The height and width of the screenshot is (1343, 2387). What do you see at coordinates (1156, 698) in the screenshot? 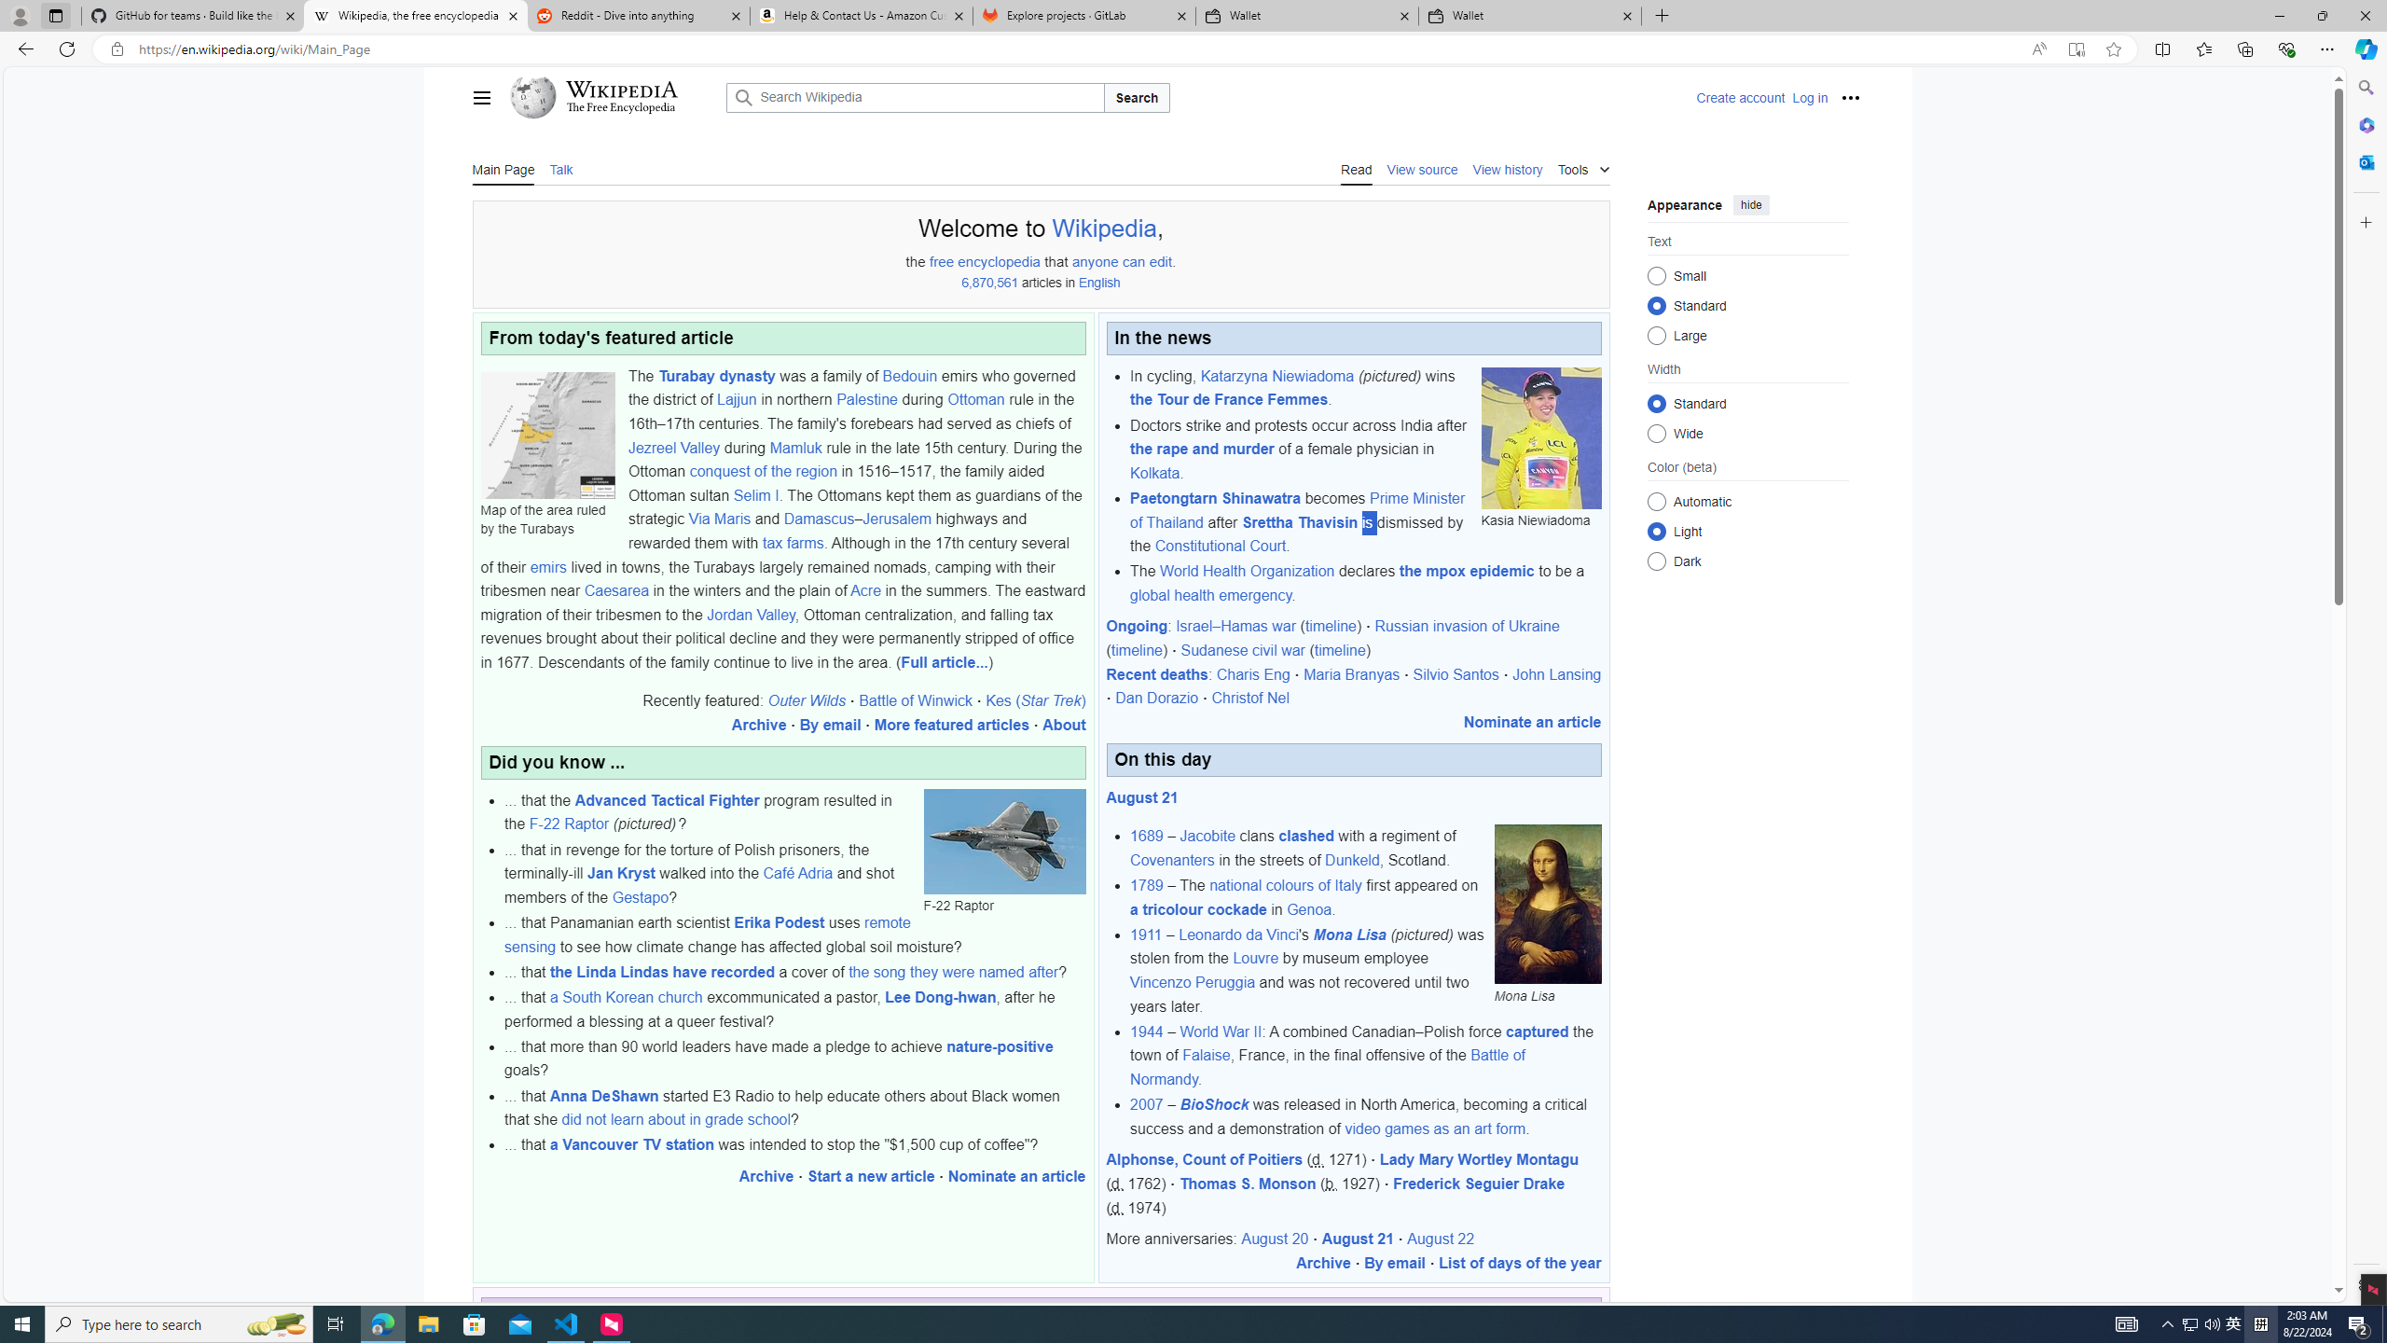
I see `Dan Dorazio` at bounding box center [1156, 698].